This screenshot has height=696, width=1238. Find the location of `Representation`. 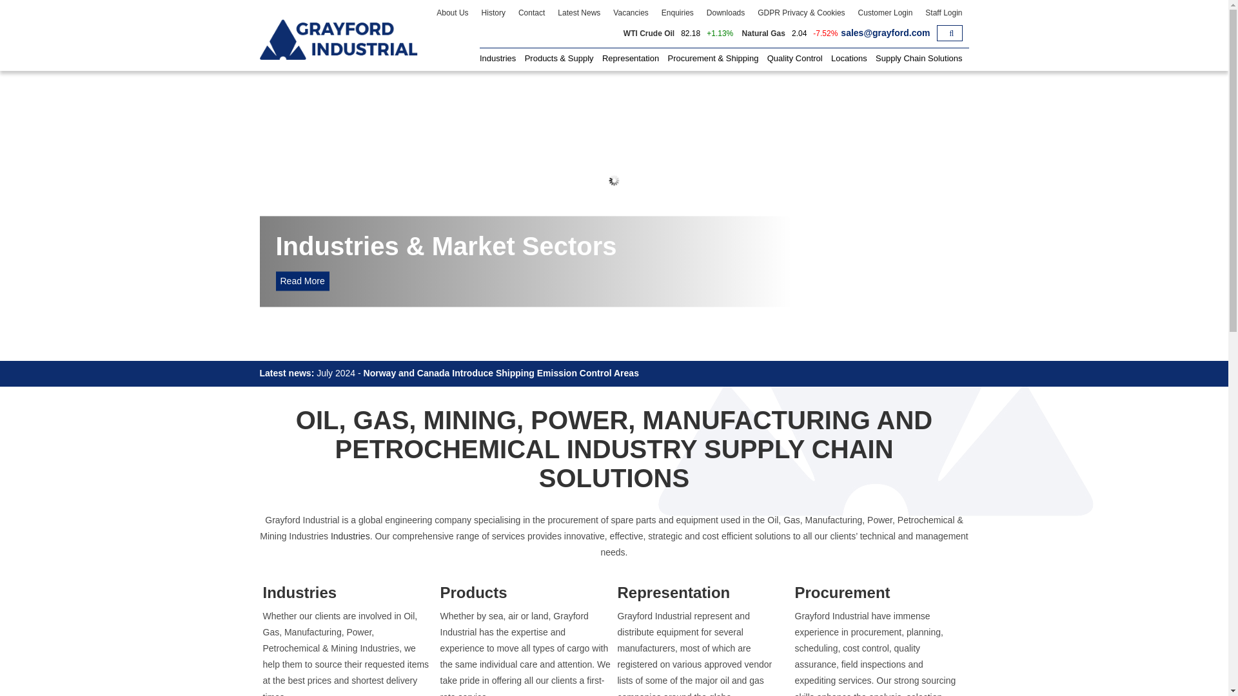

Representation is located at coordinates (630, 57).